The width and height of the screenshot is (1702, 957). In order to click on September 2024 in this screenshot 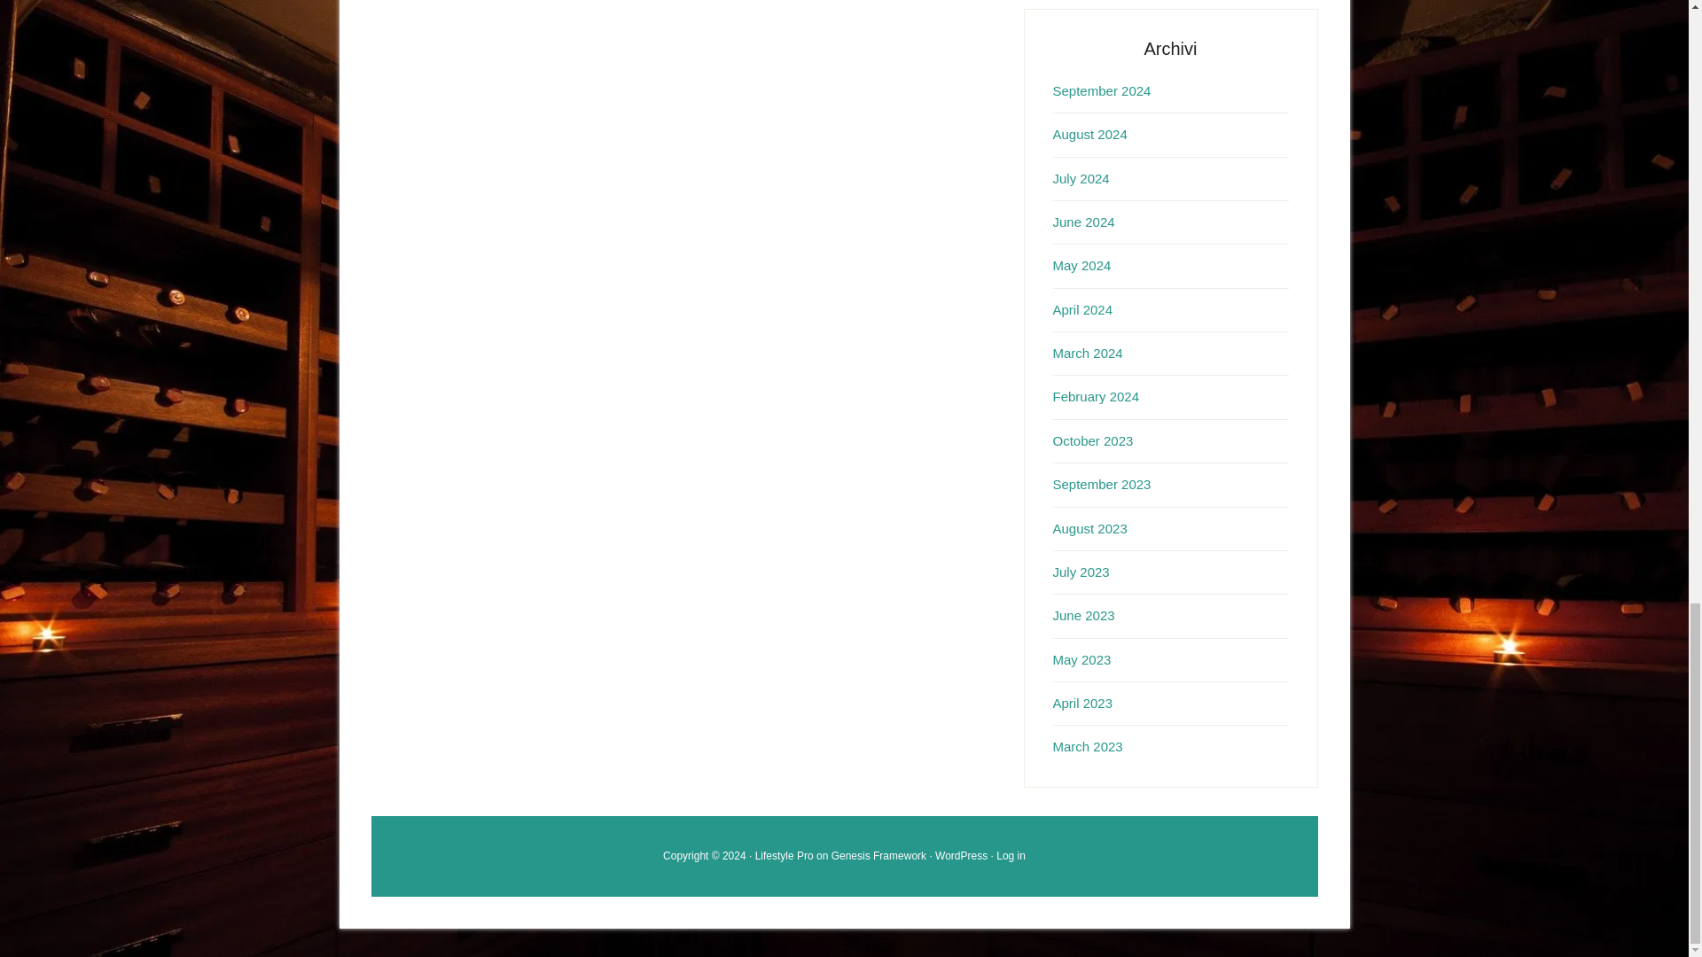, I will do `click(1103, 90)`.